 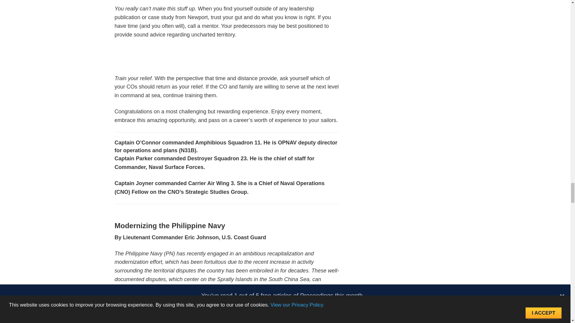 What do you see at coordinates (227, 60) in the screenshot?
I see `3rd party ad content` at bounding box center [227, 60].